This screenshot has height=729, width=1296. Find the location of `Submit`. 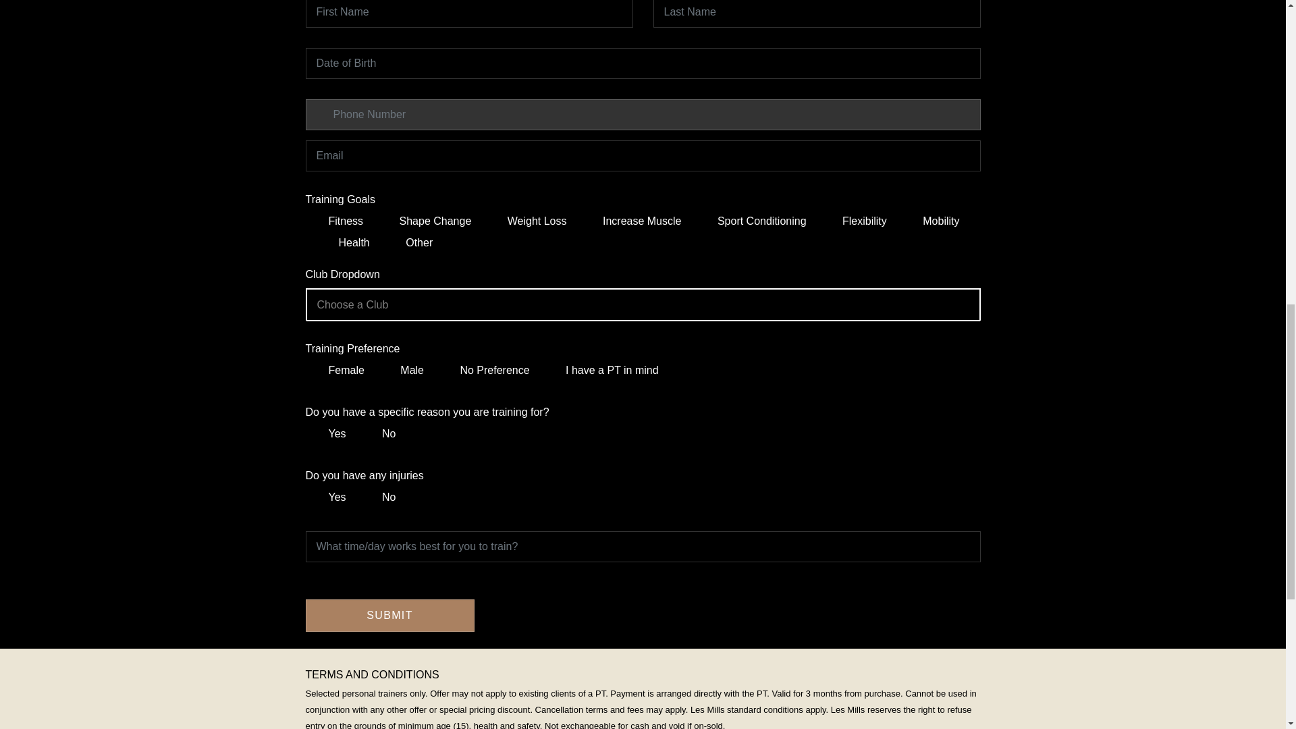

Submit is located at coordinates (389, 616).